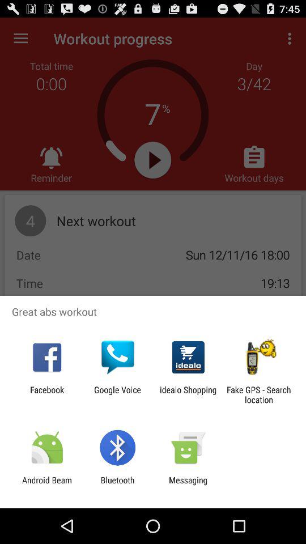 The width and height of the screenshot is (306, 544). I want to click on select the item to the left of bluetooth app, so click(47, 485).